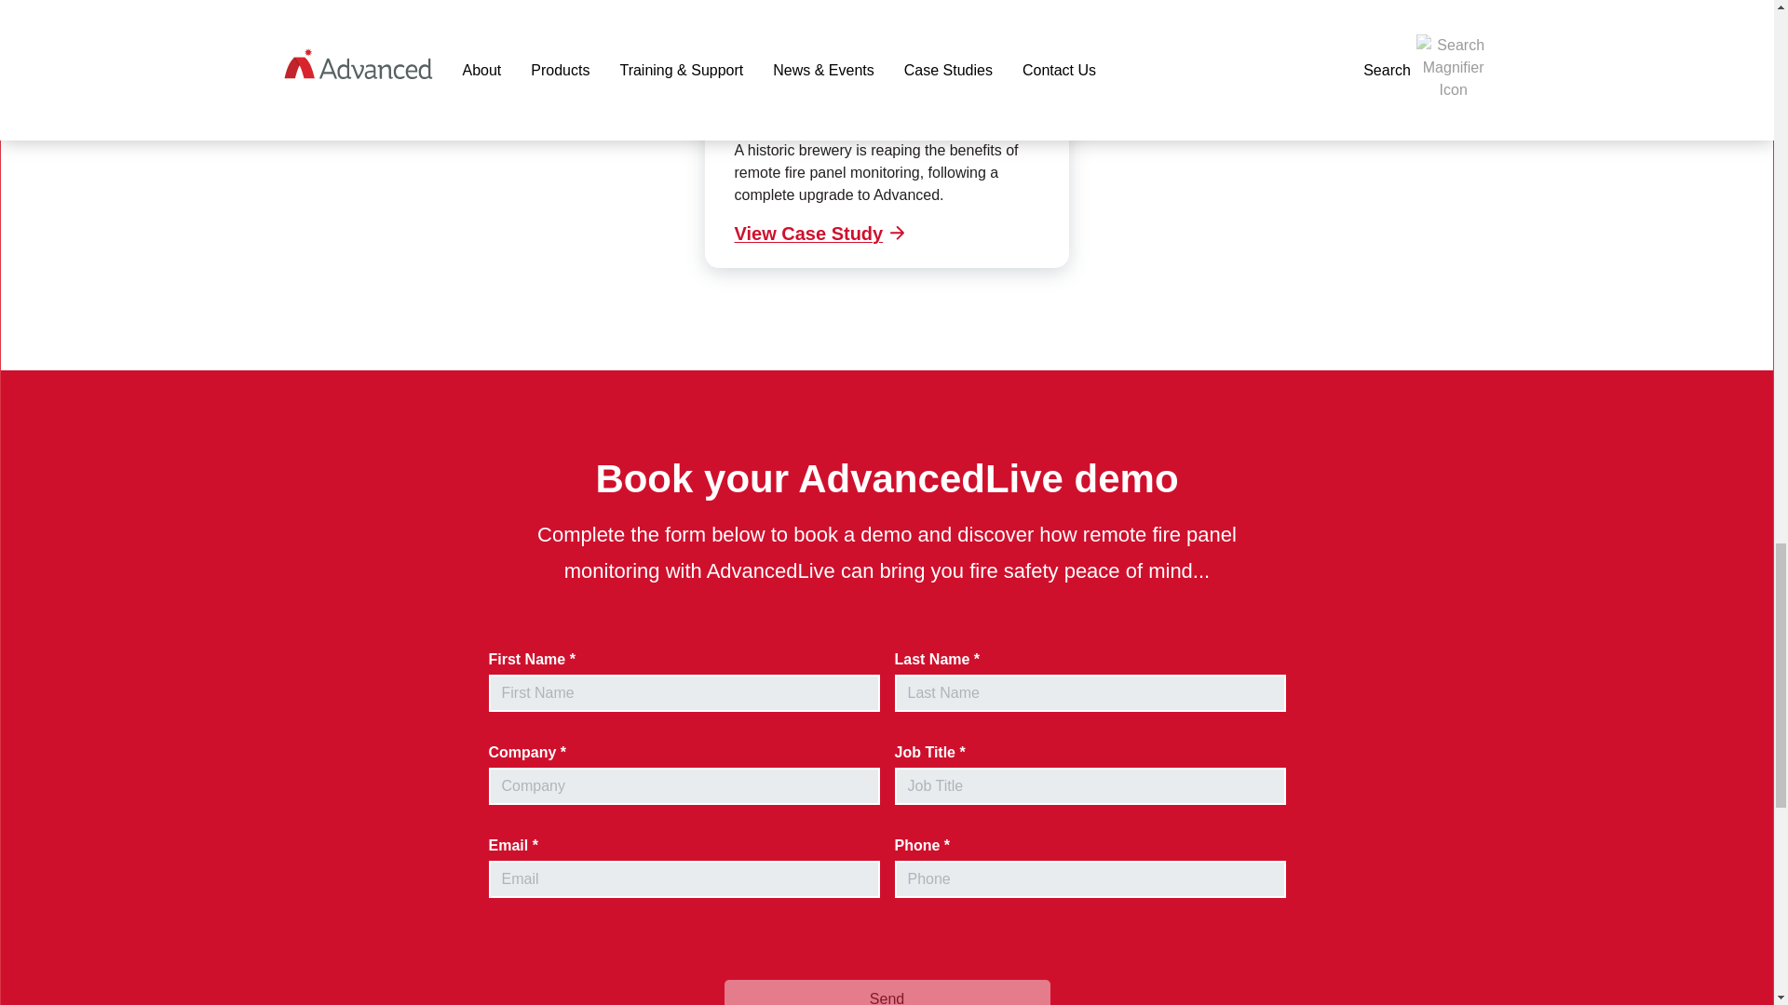 The height and width of the screenshot is (1005, 1788). What do you see at coordinates (887, 992) in the screenshot?
I see `Send` at bounding box center [887, 992].